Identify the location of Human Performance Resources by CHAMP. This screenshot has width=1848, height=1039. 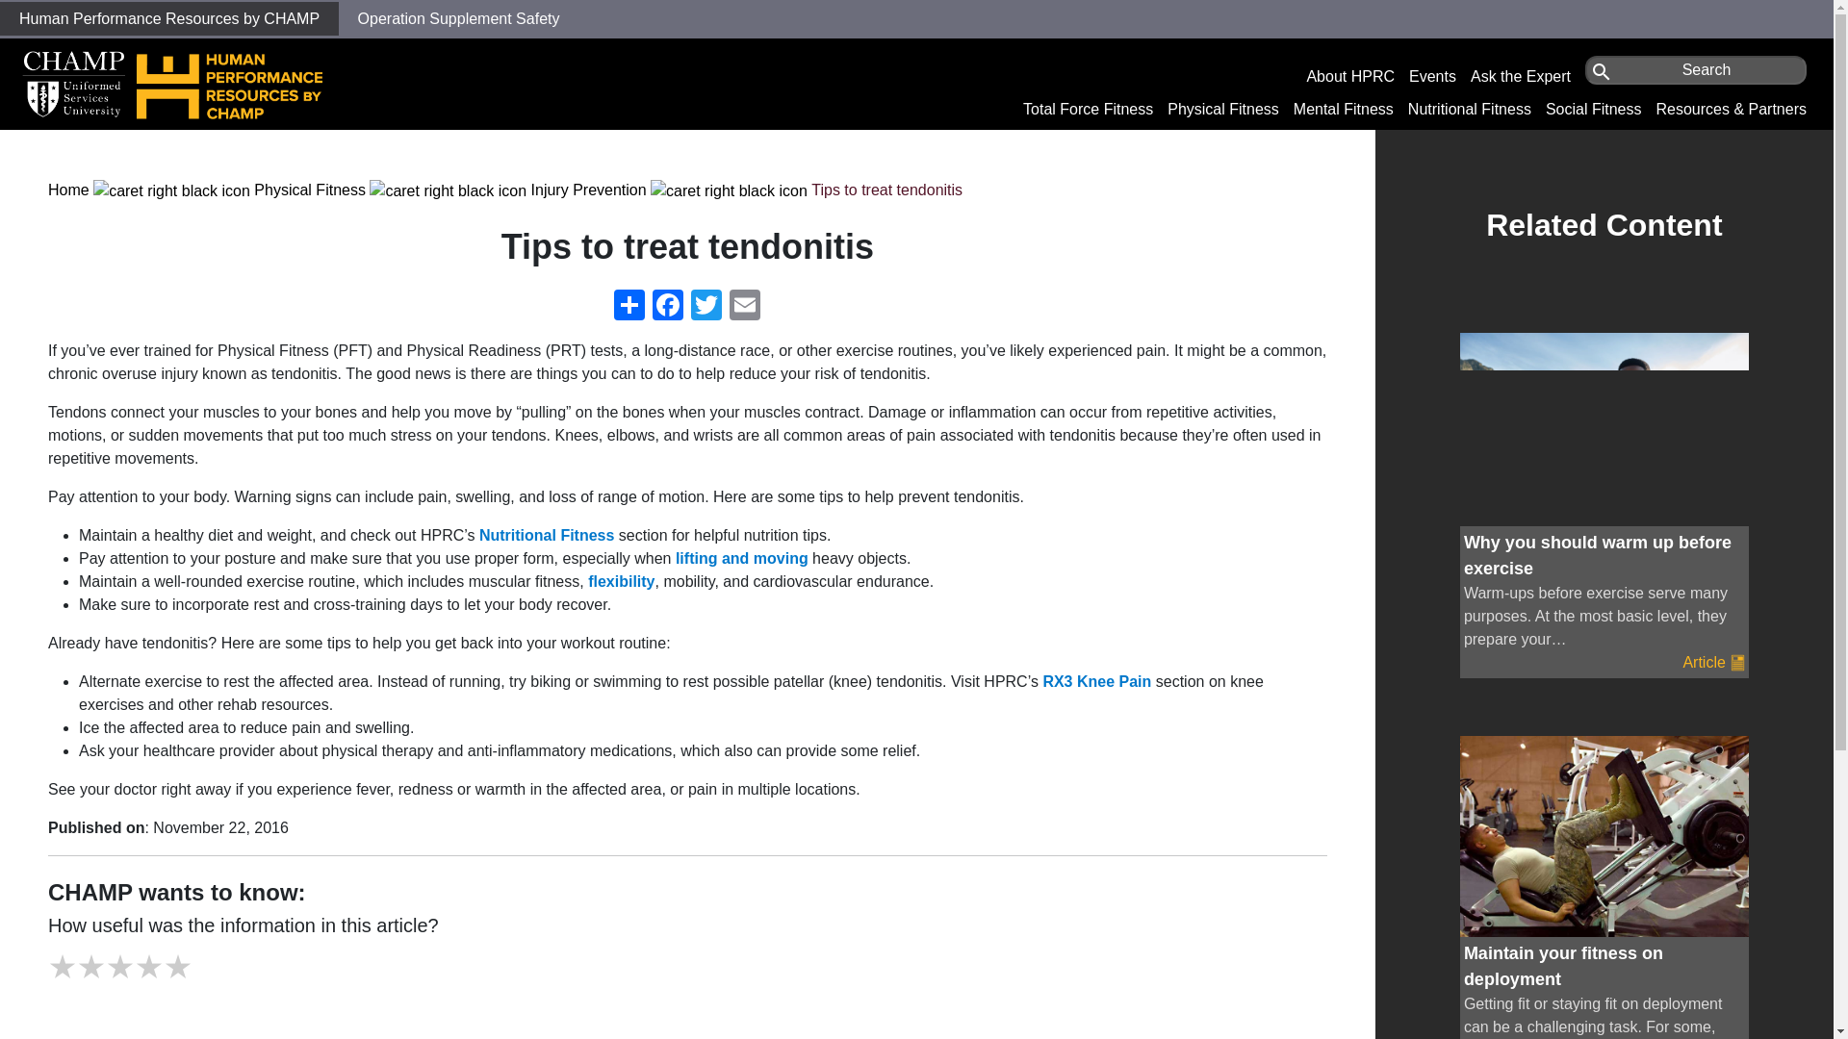
(169, 18).